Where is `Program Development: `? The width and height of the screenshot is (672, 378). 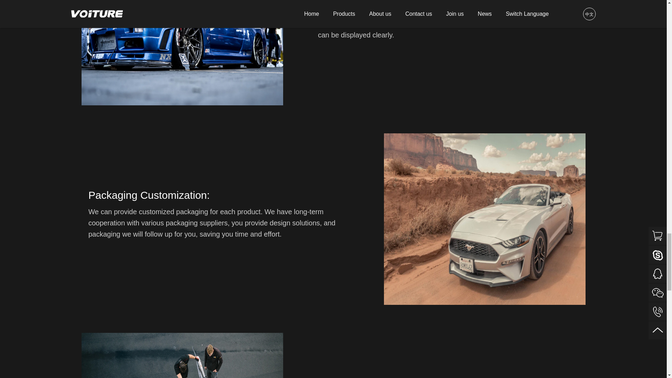
Program Development:  is located at coordinates (182, 356).